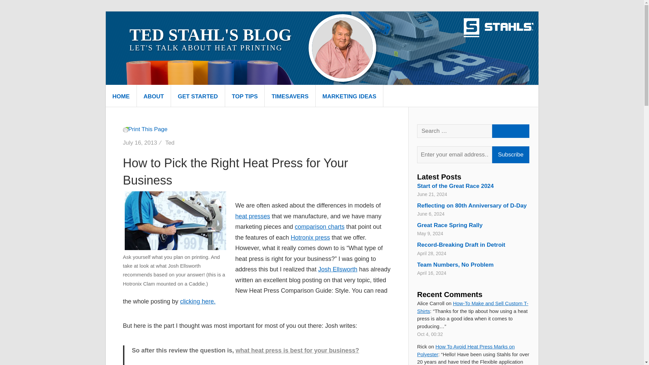 This screenshot has width=649, height=365. What do you see at coordinates (198, 301) in the screenshot?
I see `clicking here.` at bounding box center [198, 301].